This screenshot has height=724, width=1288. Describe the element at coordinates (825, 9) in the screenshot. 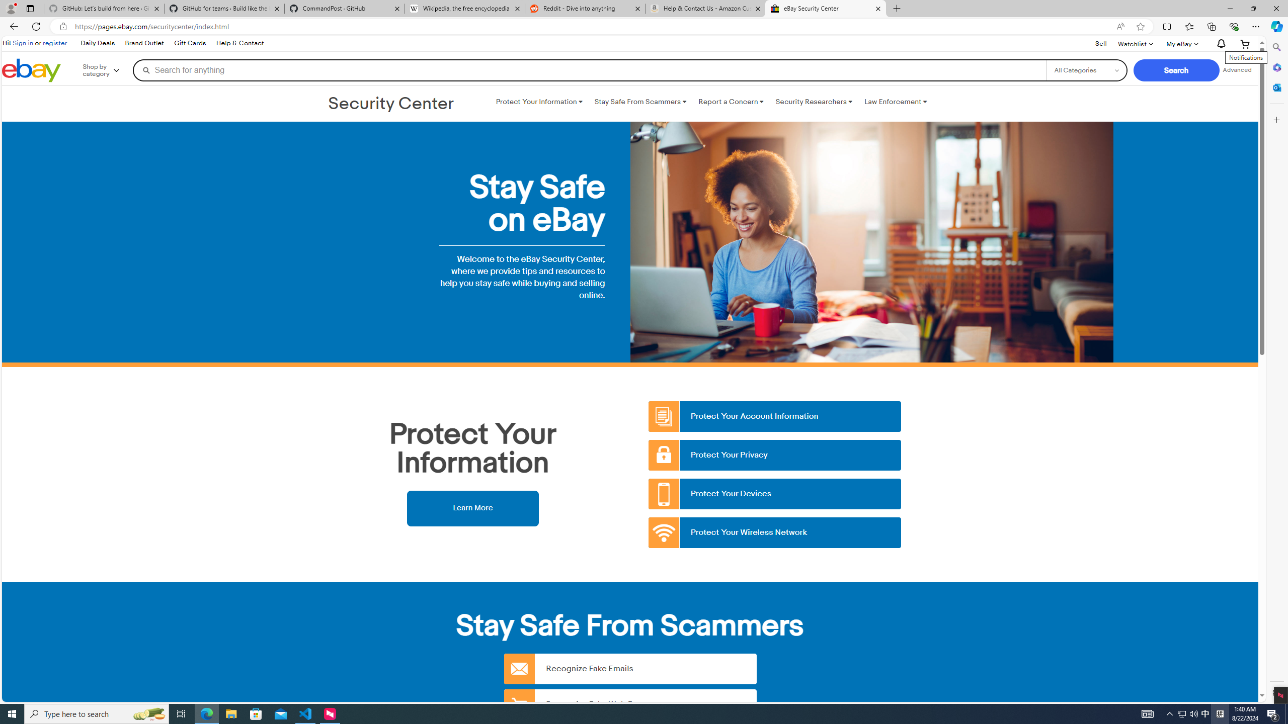

I see `eBay Security Center` at that location.